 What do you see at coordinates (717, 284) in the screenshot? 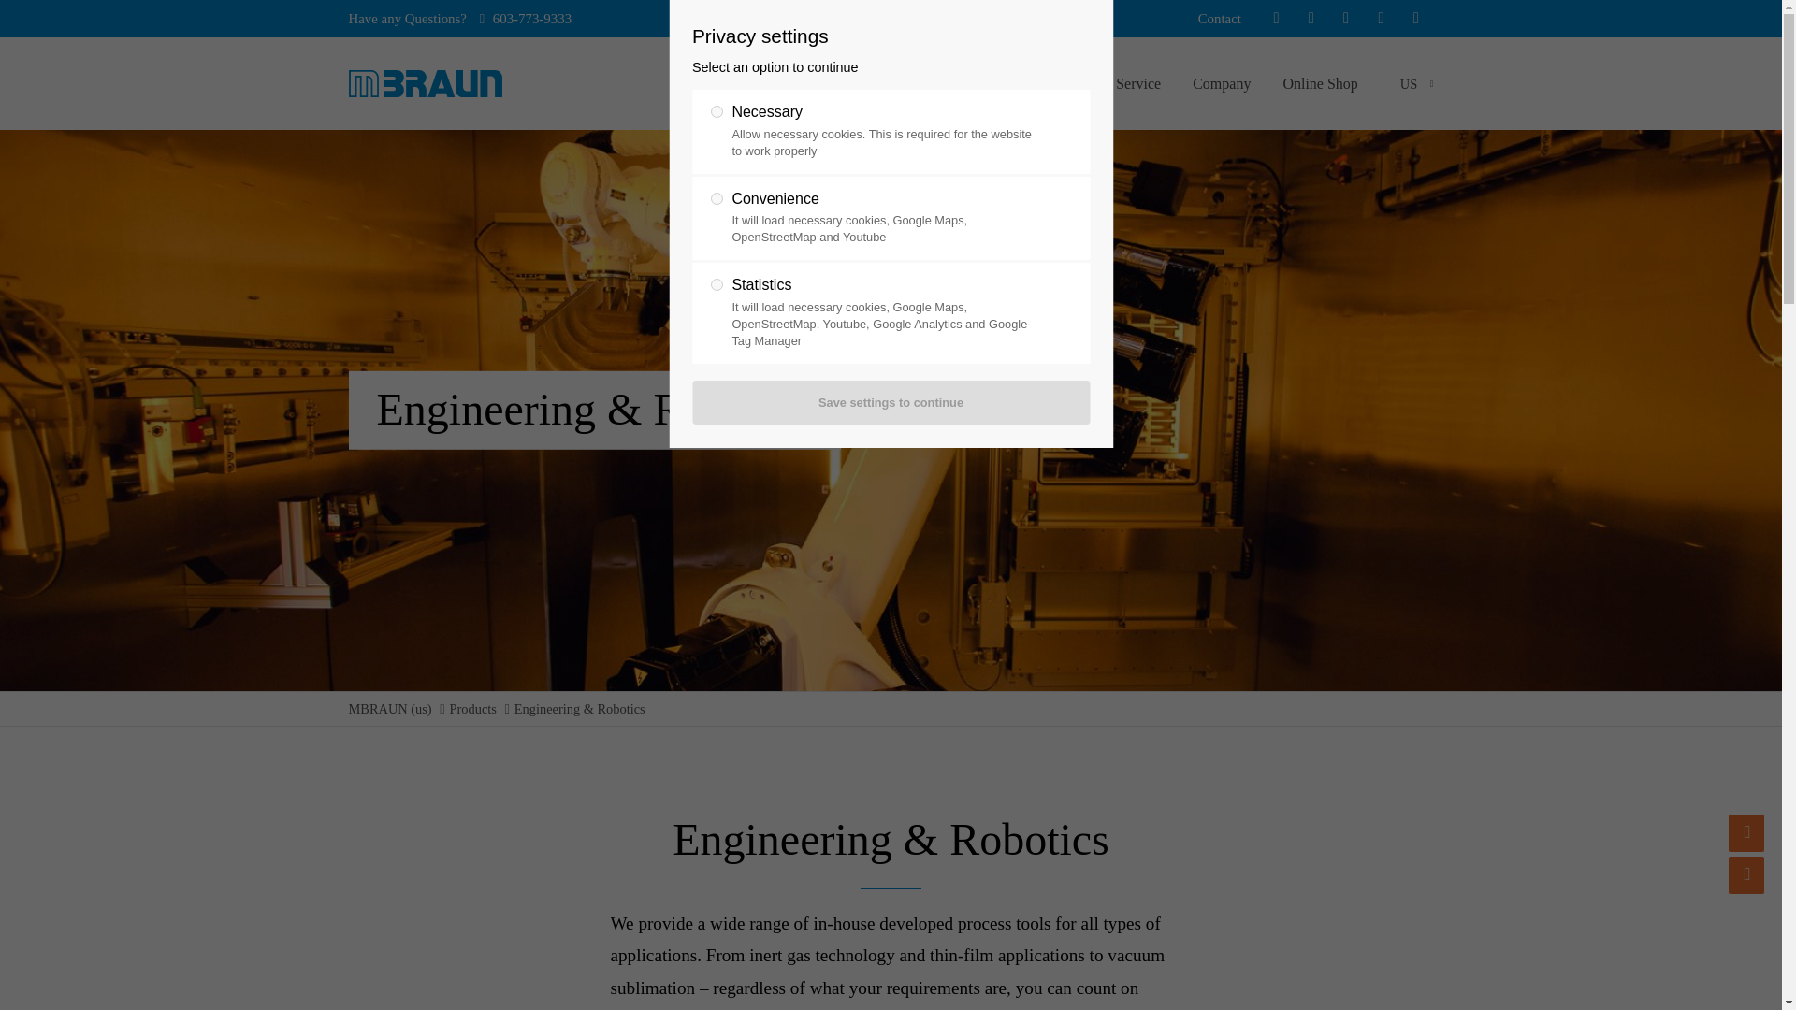
I see `3` at bounding box center [717, 284].